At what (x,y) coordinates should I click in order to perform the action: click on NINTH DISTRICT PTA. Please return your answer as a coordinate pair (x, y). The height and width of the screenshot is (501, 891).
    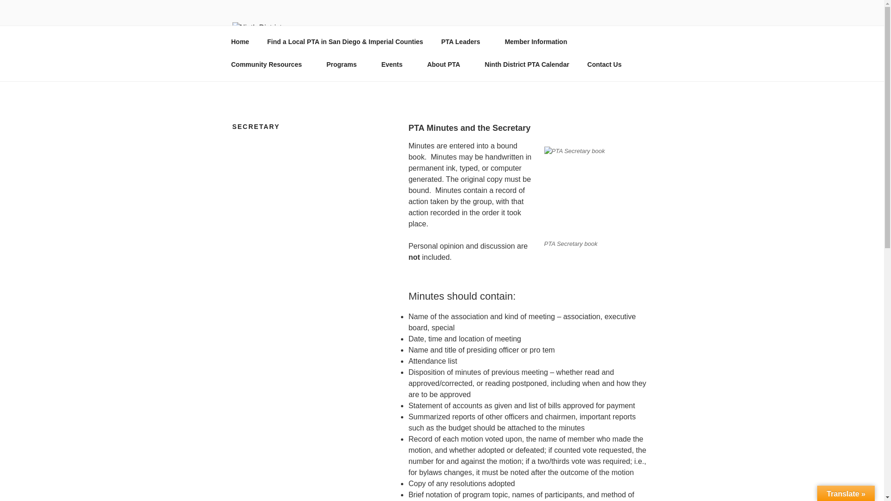
    Looking at the image, I should click on (399, 35).